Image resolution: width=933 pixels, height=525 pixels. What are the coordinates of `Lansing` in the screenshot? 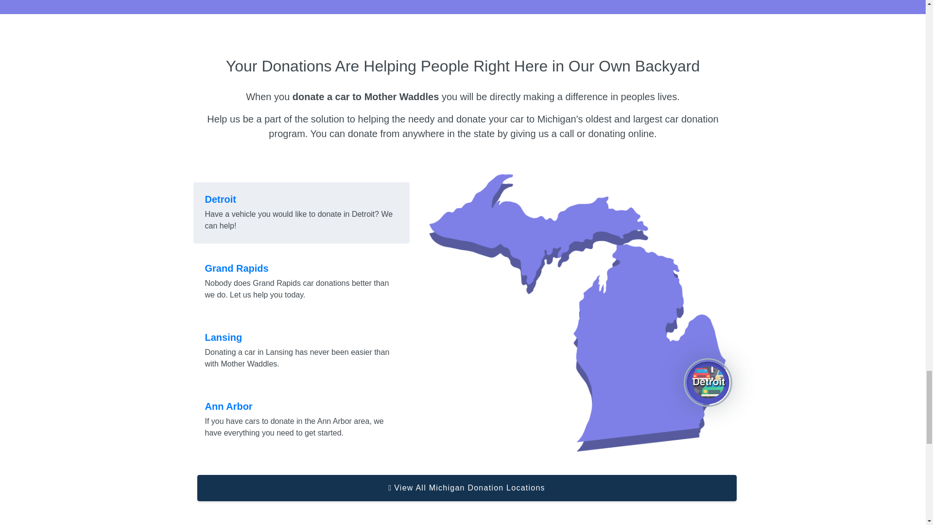 It's located at (301, 344).